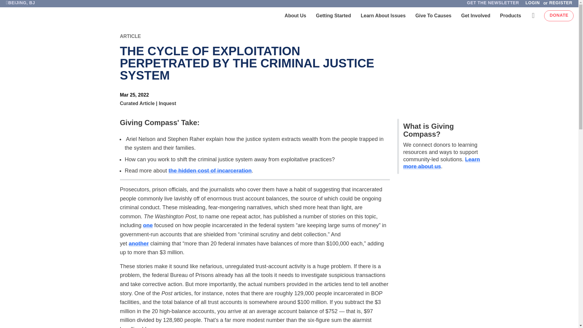 This screenshot has height=328, width=583. I want to click on the hidden cost of incarceration, so click(210, 171).